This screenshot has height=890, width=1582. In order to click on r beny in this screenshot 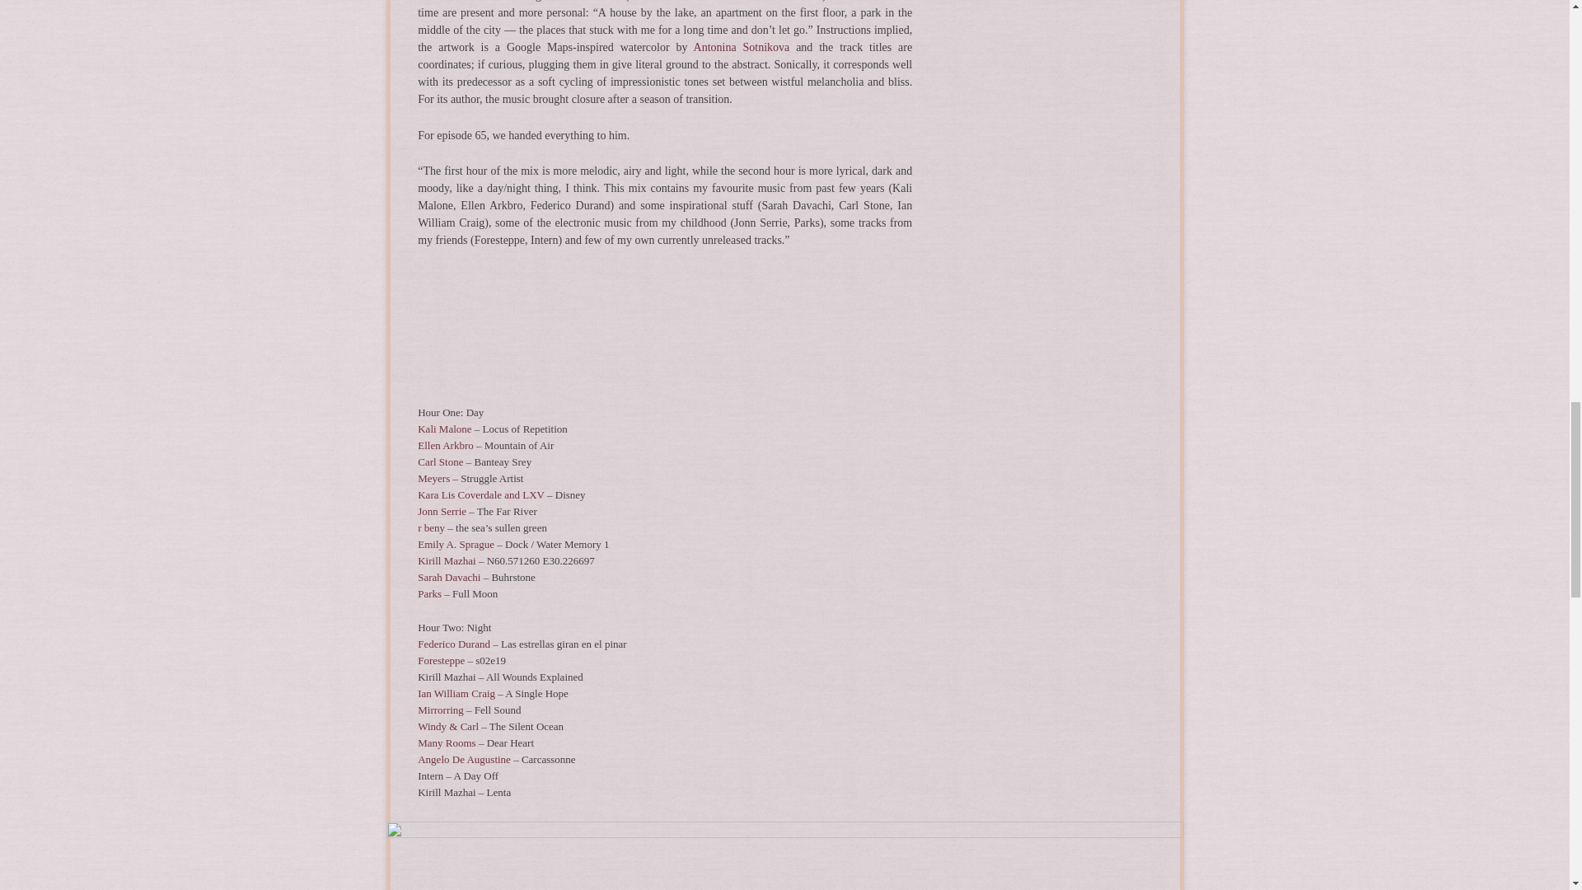, I will do `click(430, 527)`.